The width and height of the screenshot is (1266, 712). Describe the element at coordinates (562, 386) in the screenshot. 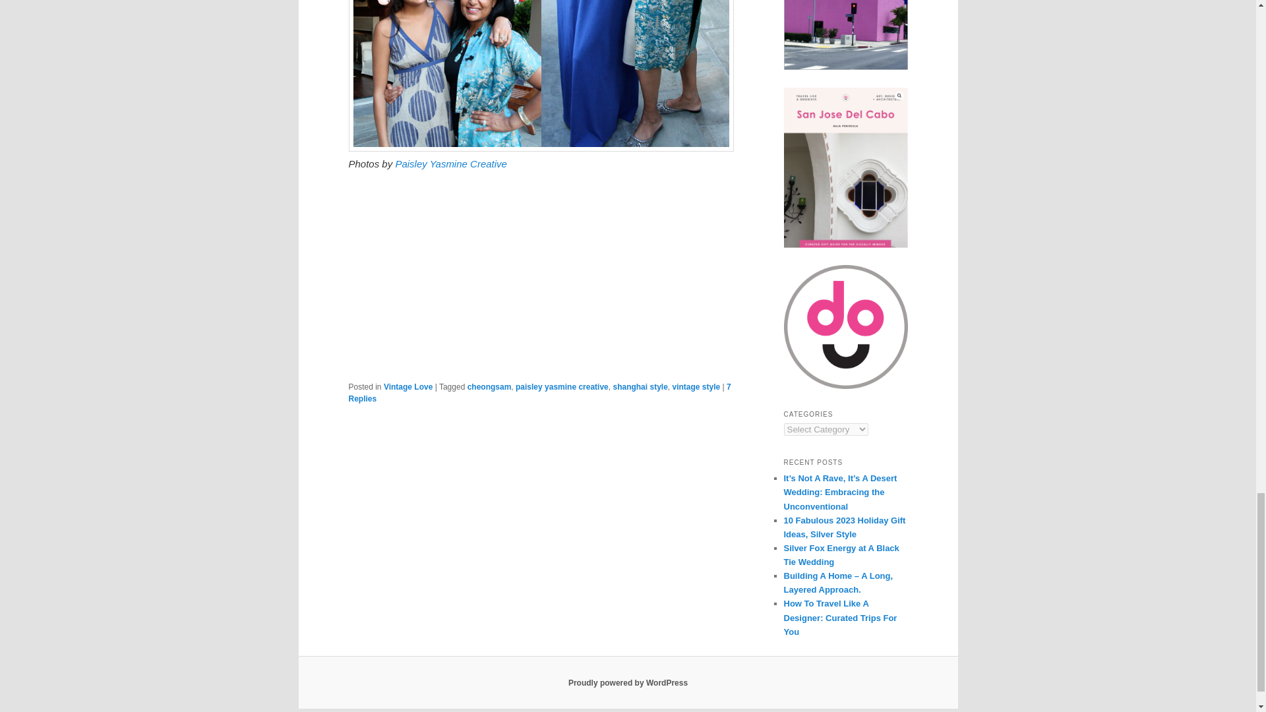

I see `paisley yasmine creative` at that location.